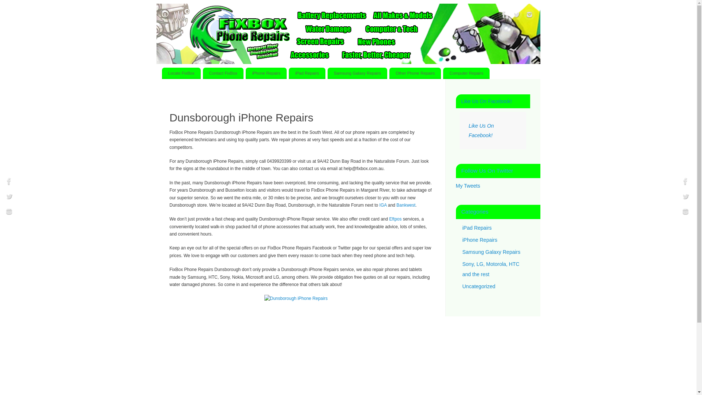 The height and width of the screenshot is (395, 702). I want to click on Like Us On Facebook!, so click(481, 131).